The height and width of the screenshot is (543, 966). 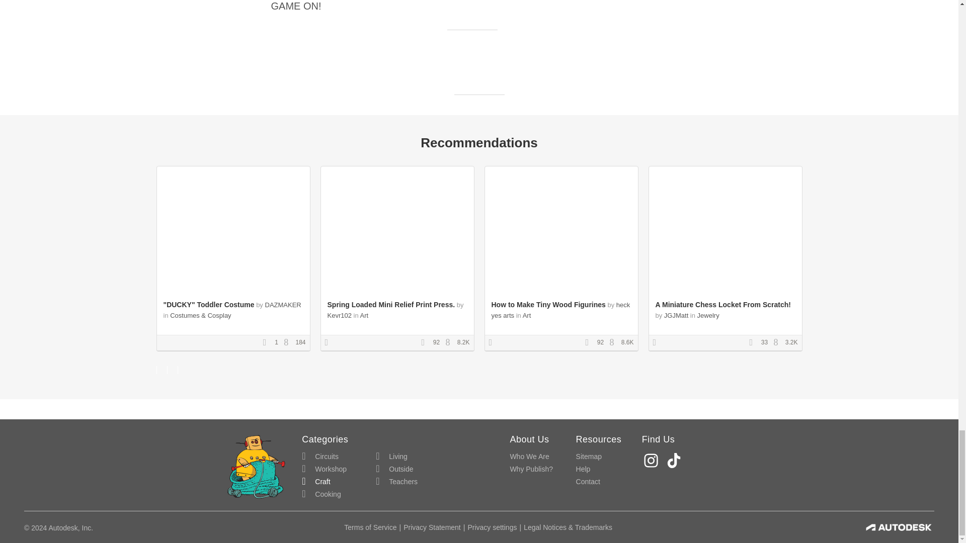 What do you see at coordinates (527, 315) in the screenshot?
I see `Art` at bounding box center [527, 315].